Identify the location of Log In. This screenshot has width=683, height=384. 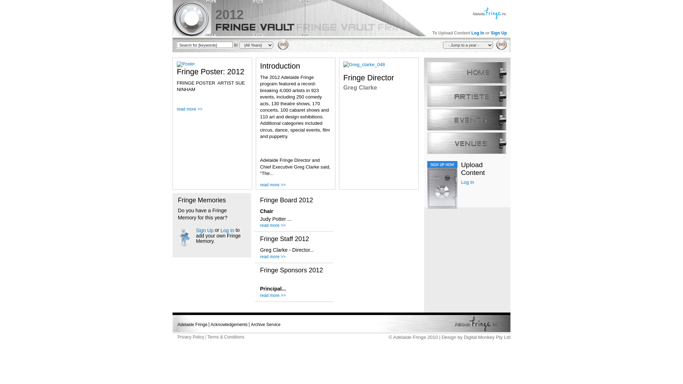
(478, 33).